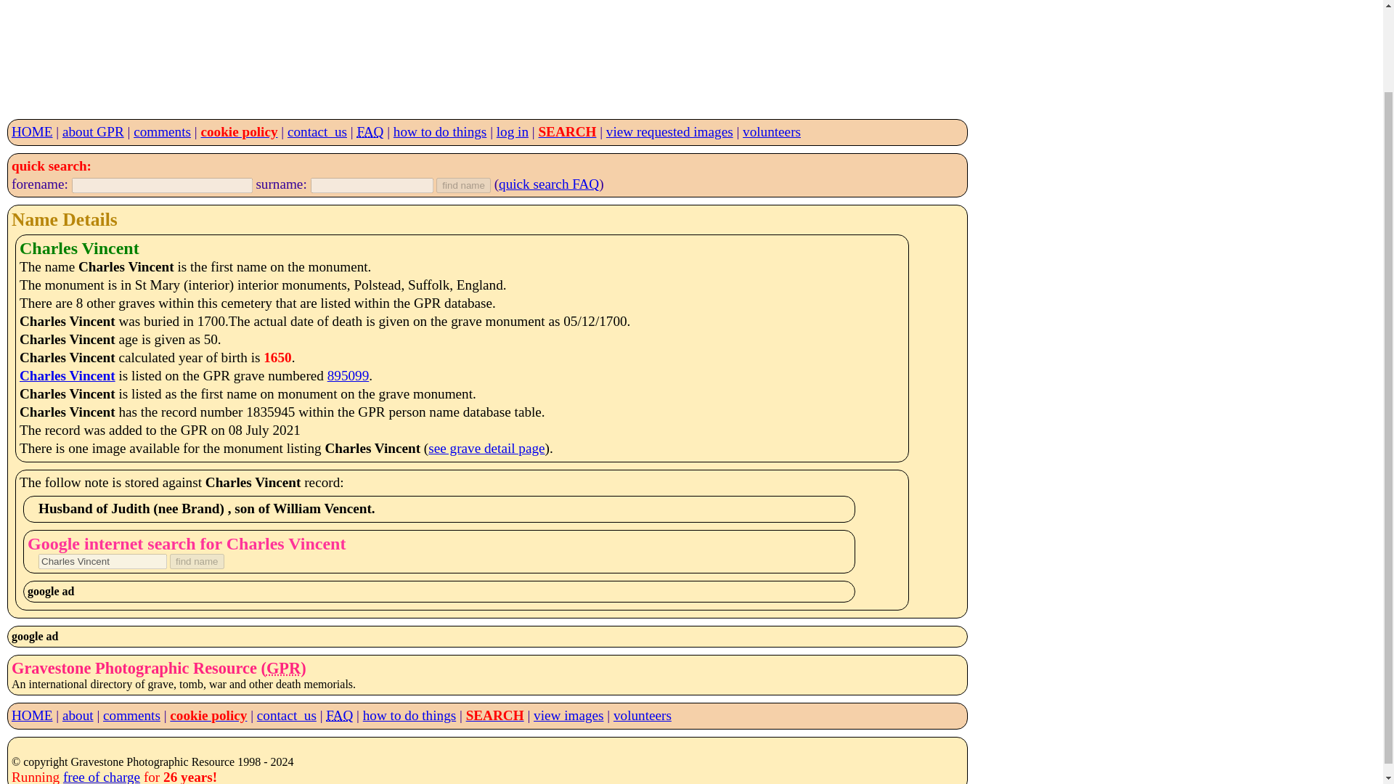 The height and width of the screenshot is (784, 1394). What do you see at coordinates (549, 184) in the screenshot?
I see `quick search FAQ` at bounding box center [549, 184].